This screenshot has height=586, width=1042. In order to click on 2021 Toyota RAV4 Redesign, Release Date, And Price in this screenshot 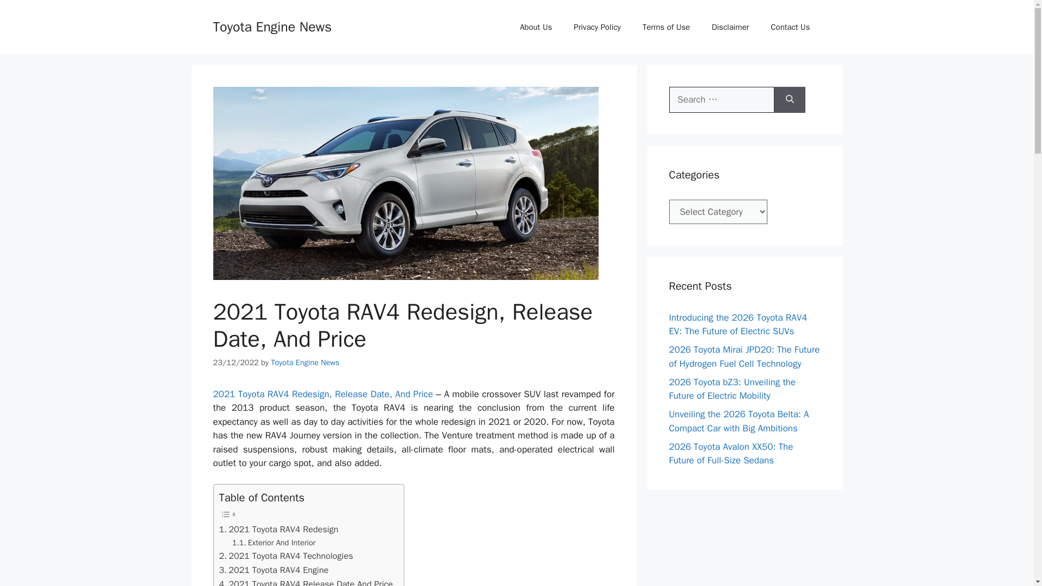, I will do `click(322, 394)`.